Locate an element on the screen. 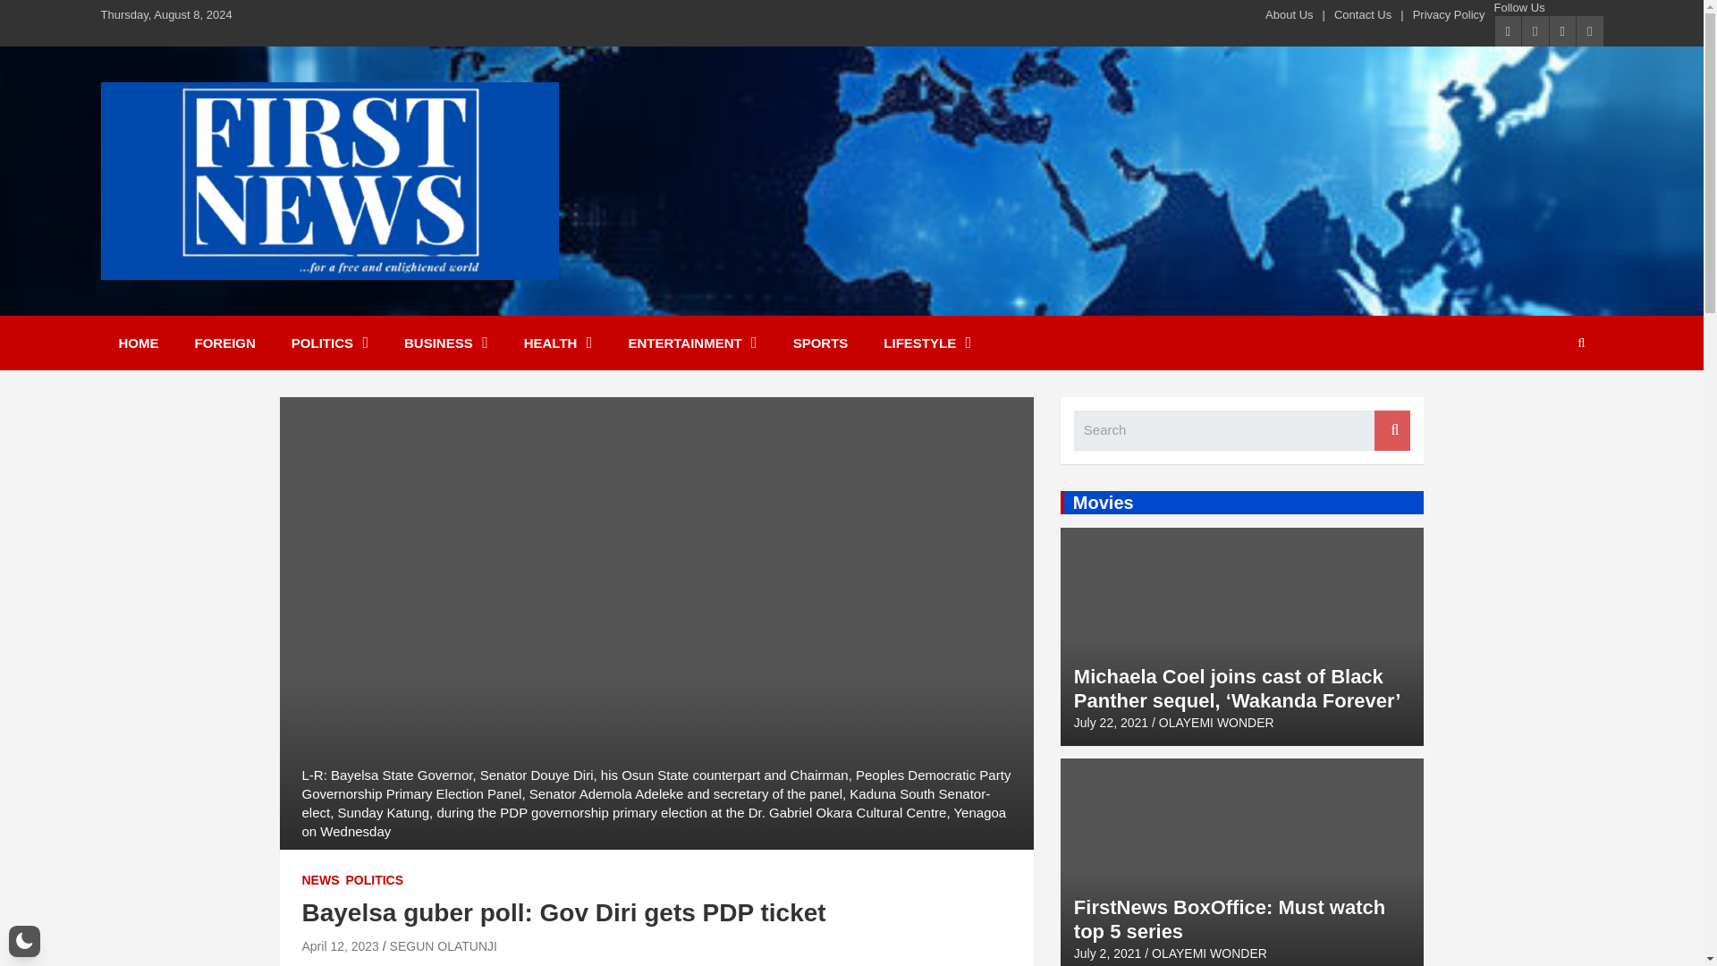 This screenshot has width=1717, height=966. LIFESTYLE is located at coordinates (926, 343).